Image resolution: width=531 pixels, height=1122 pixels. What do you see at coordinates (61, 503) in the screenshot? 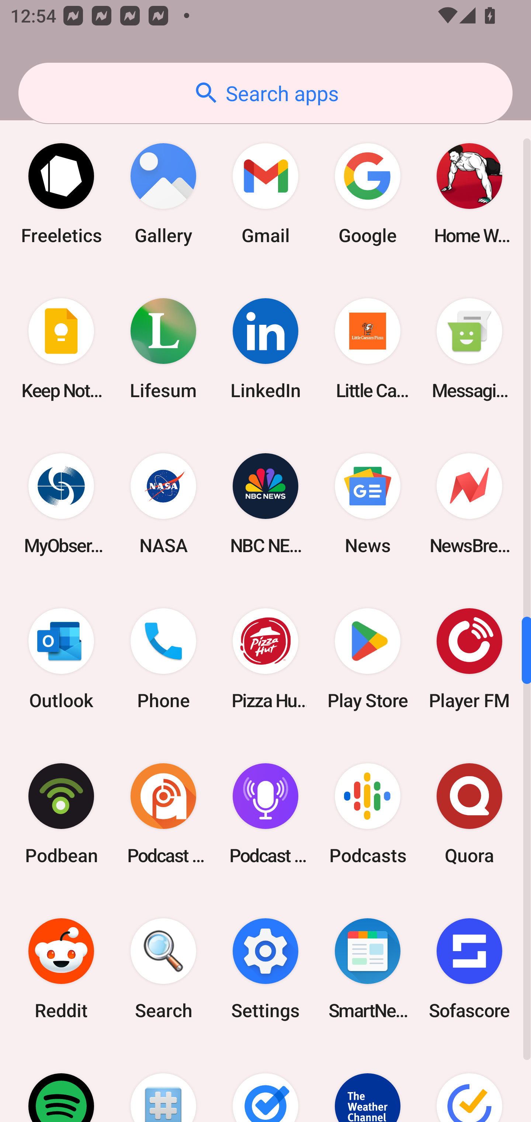
I see `MyObservatory` at bounding box center [61, 503].